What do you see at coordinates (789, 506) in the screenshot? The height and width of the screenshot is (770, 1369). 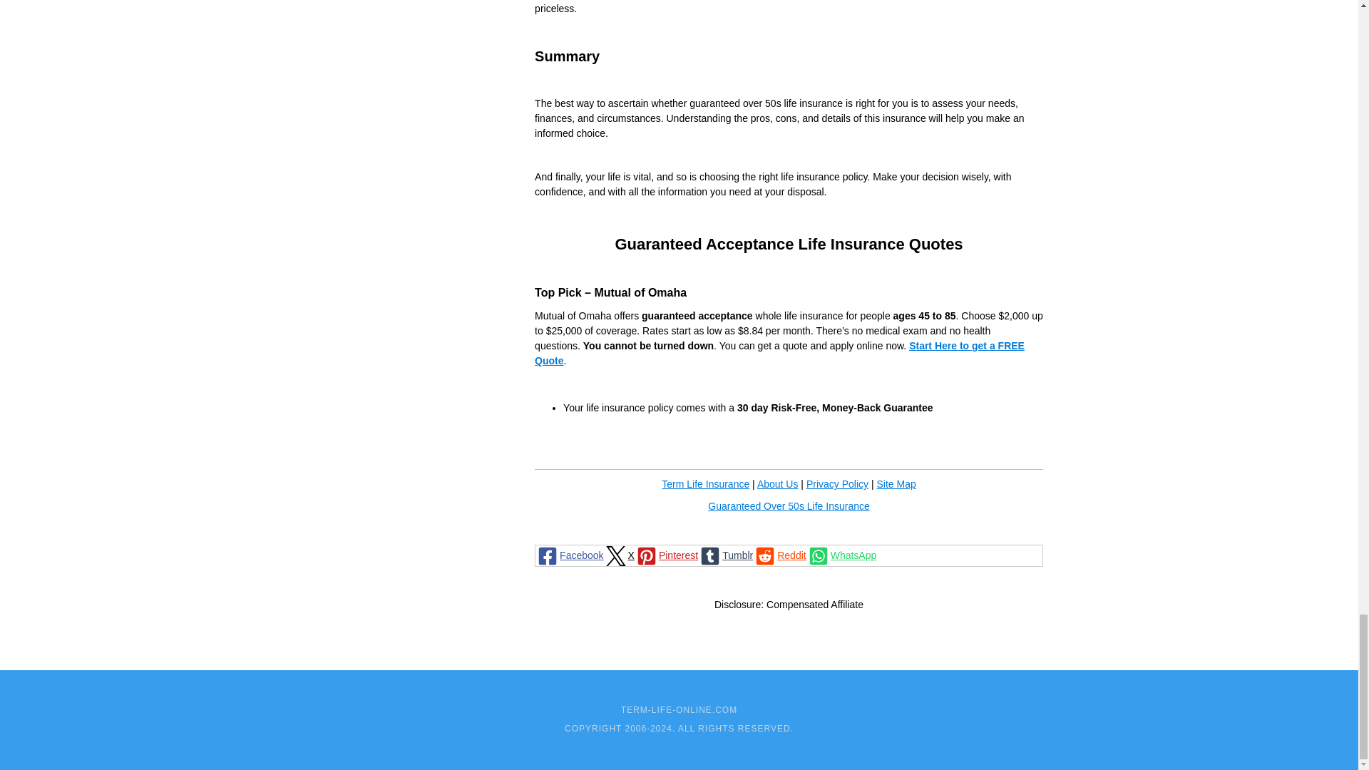 I see `Guaranteed Over 50s Life Insurance` at bounding box center [789, 506].